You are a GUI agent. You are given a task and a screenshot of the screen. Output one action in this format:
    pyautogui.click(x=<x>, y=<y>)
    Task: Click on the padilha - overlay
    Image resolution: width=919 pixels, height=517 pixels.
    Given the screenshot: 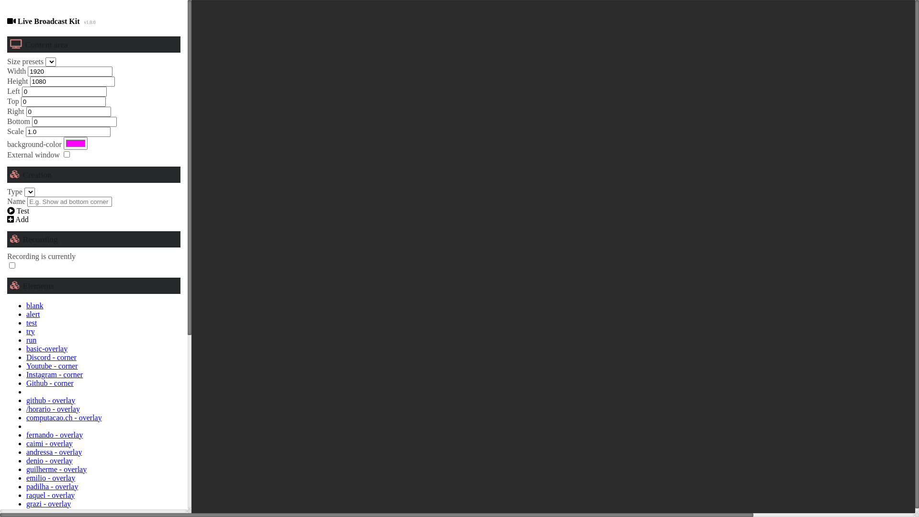 What is the action you would take?
    pyautogui.click(x=52, y=486)
    